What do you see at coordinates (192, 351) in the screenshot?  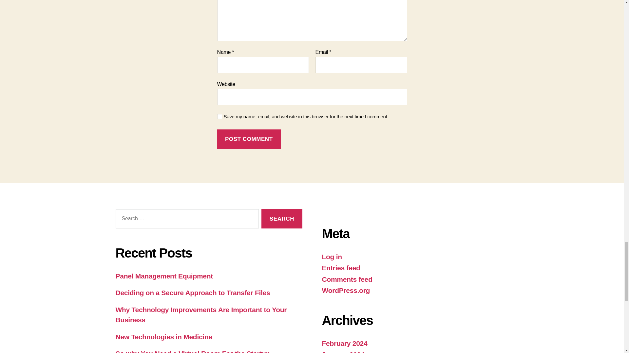 I see `So why You Need a Virtual Room For the Startup` at bounding box center [192, 351].